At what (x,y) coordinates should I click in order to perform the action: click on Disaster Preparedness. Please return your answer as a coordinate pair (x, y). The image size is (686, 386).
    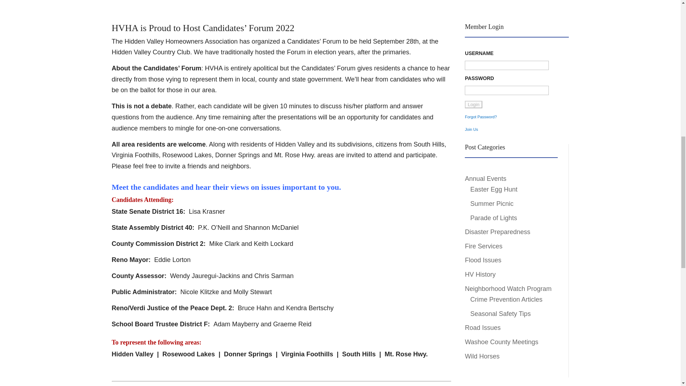
    Looking at the image, I should click on (497, 232).